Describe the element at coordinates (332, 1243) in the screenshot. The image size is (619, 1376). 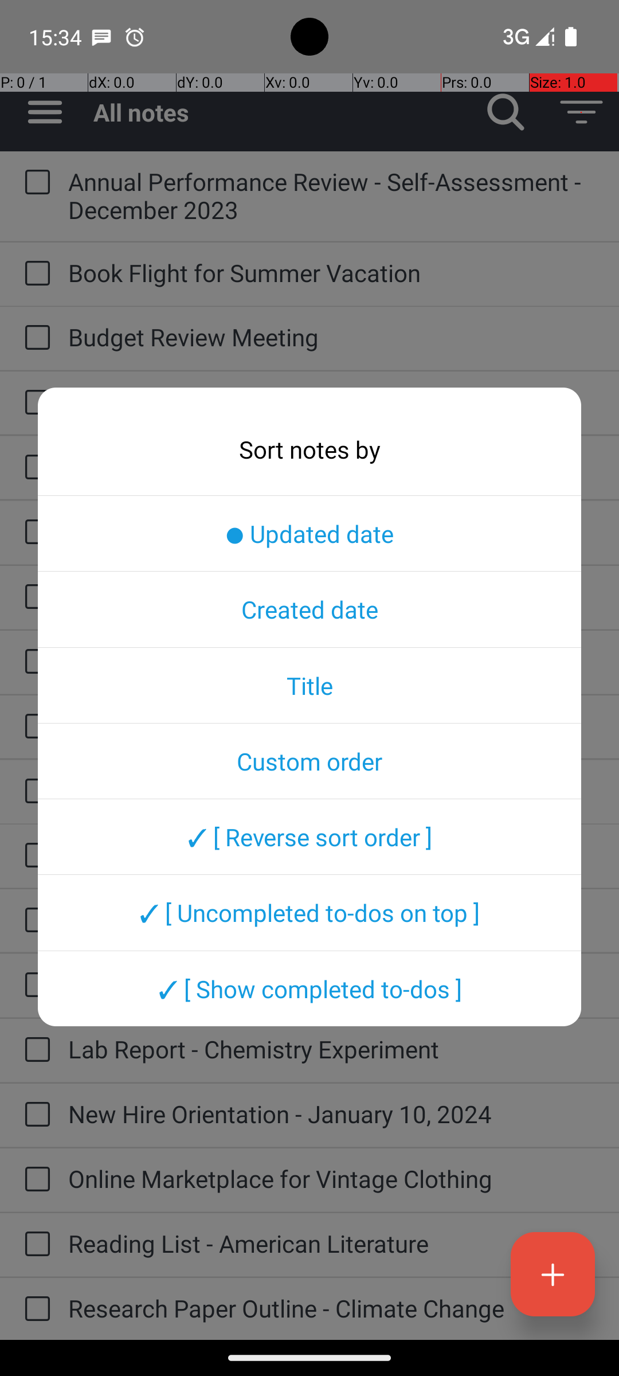
I see `Reading List - American Literature` at that location.